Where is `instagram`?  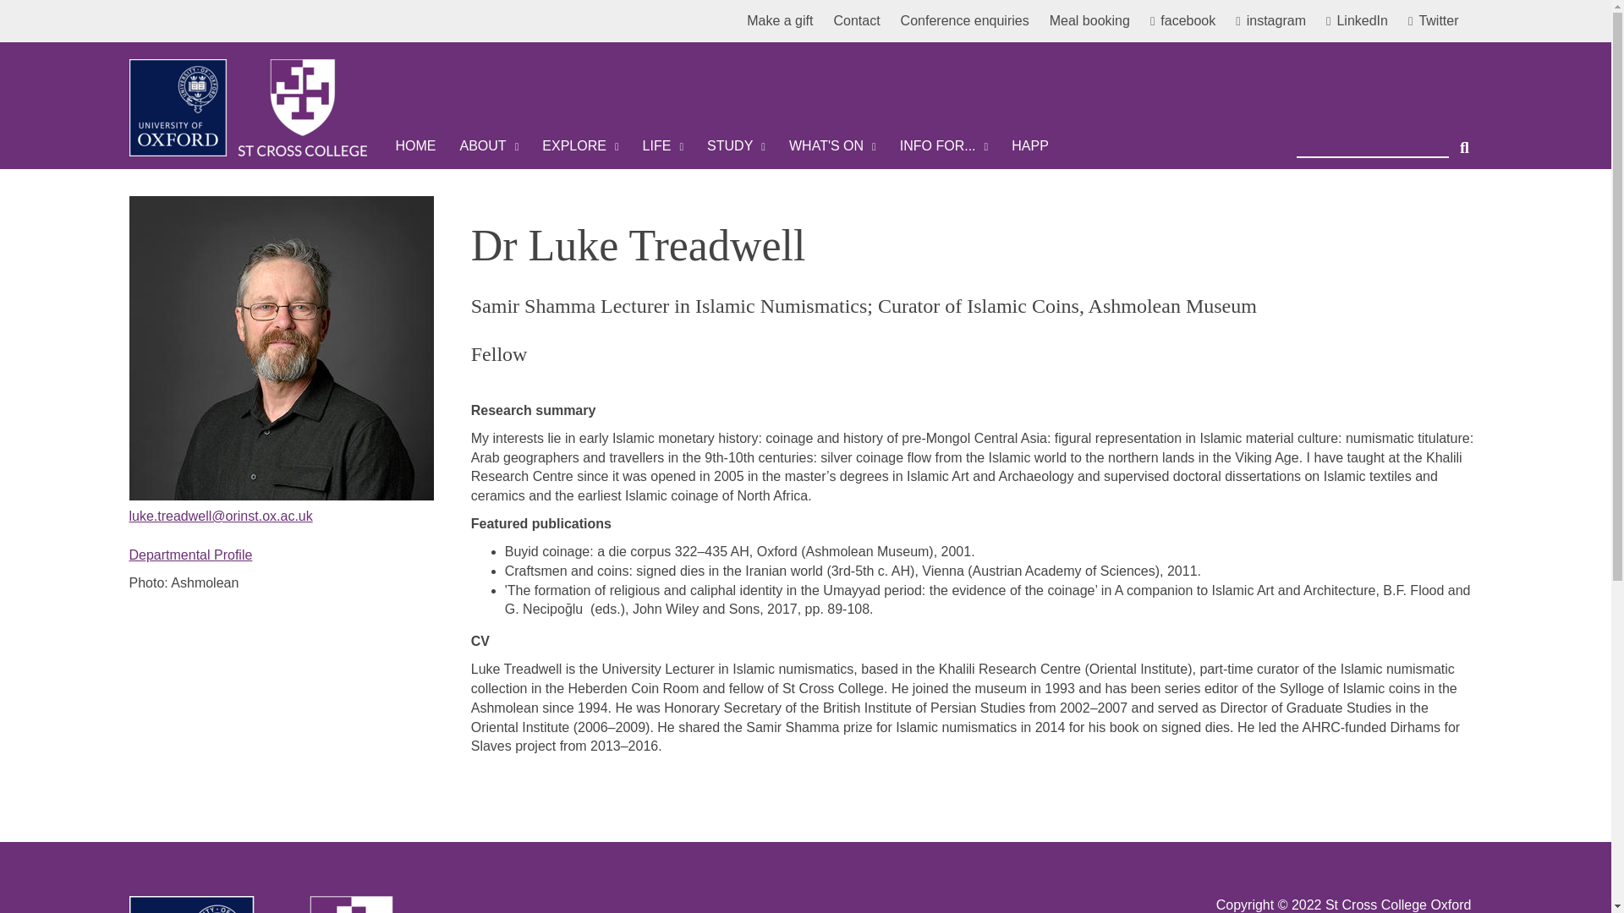 instagram is located at coordinates (1277, 21).